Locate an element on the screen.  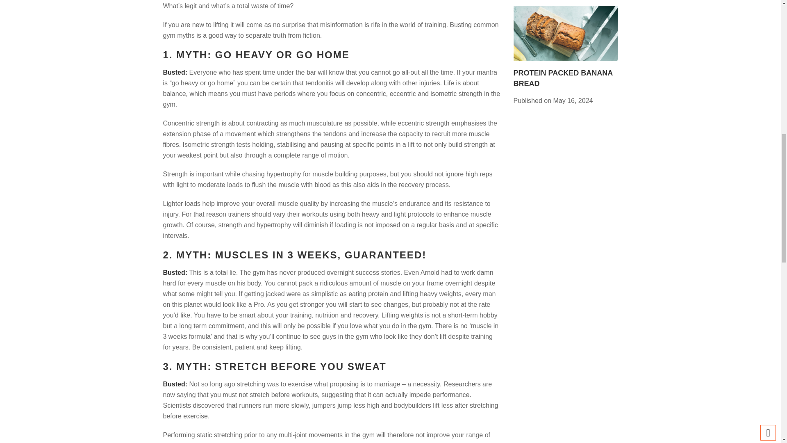
May 16, 2024 is located at coordinates (573, 100).